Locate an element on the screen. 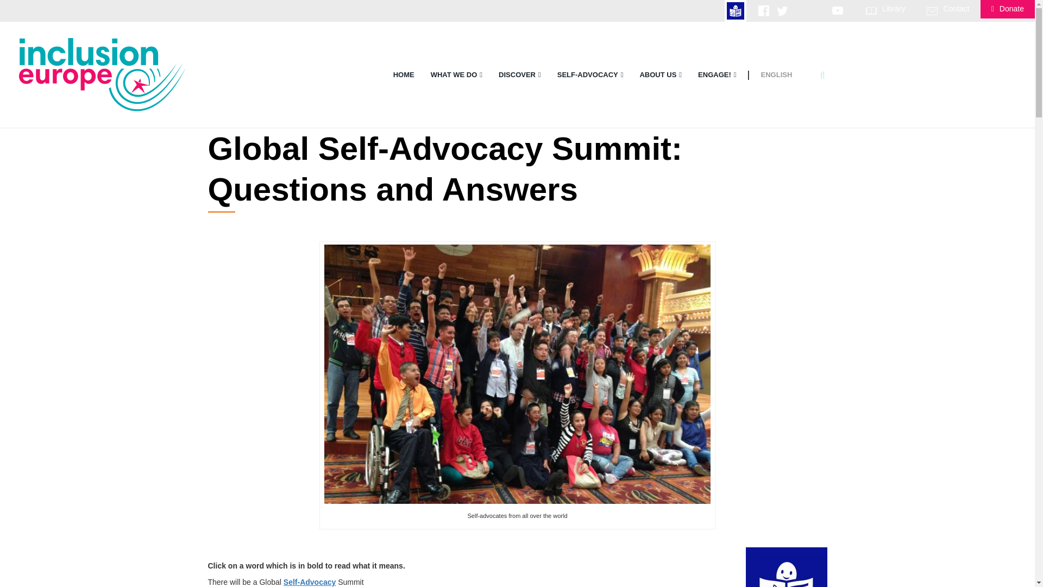 The width and height of the screenshot is (1043, 587). Library is located at coordinates (894, 8).